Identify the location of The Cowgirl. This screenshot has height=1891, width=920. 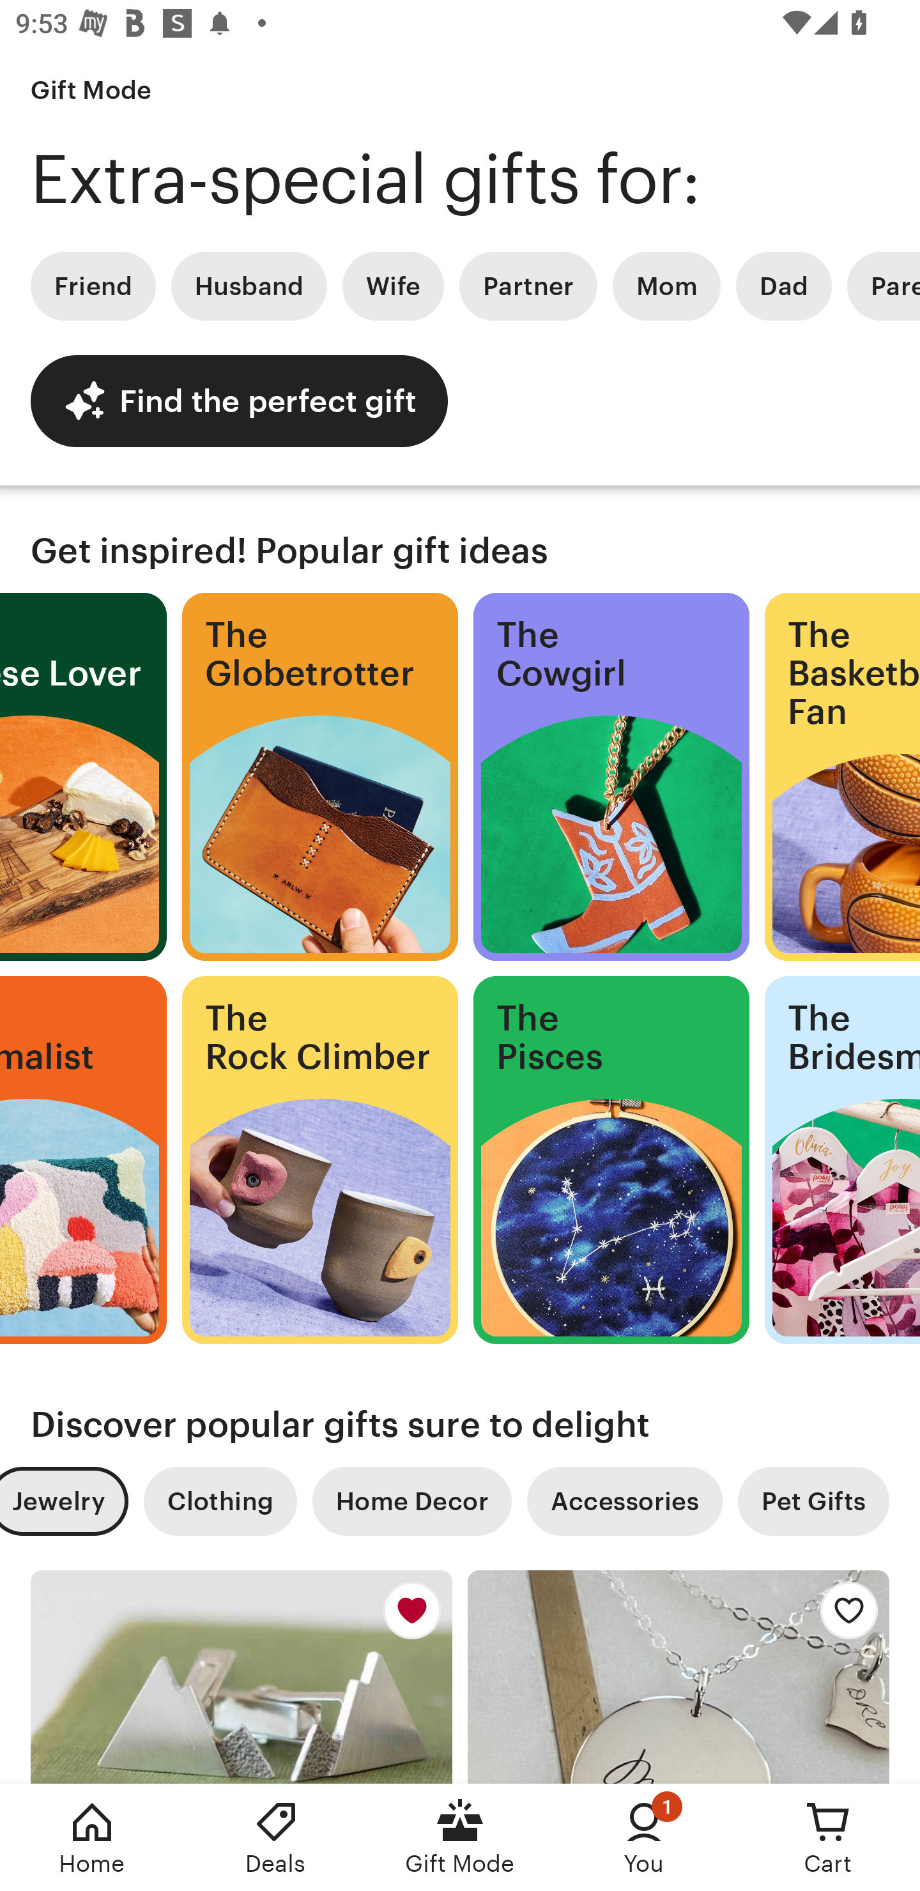
(611, 777).